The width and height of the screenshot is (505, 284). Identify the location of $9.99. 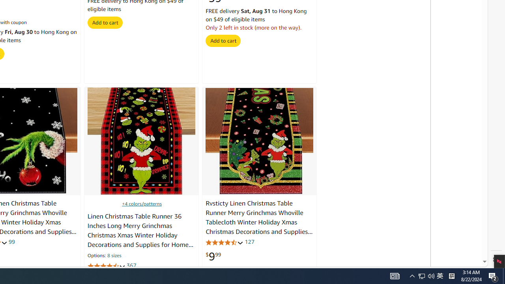
(213, 256).